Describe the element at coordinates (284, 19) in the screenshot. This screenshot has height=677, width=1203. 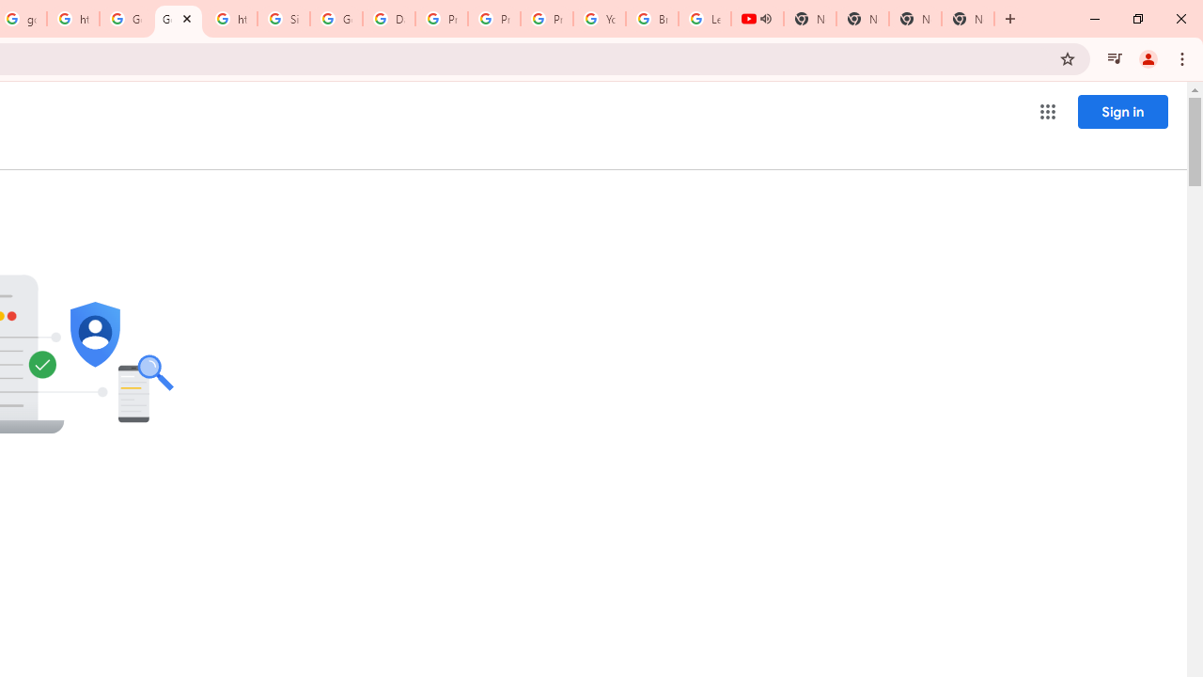
I see `Sign in - Google Accounts` at that location.